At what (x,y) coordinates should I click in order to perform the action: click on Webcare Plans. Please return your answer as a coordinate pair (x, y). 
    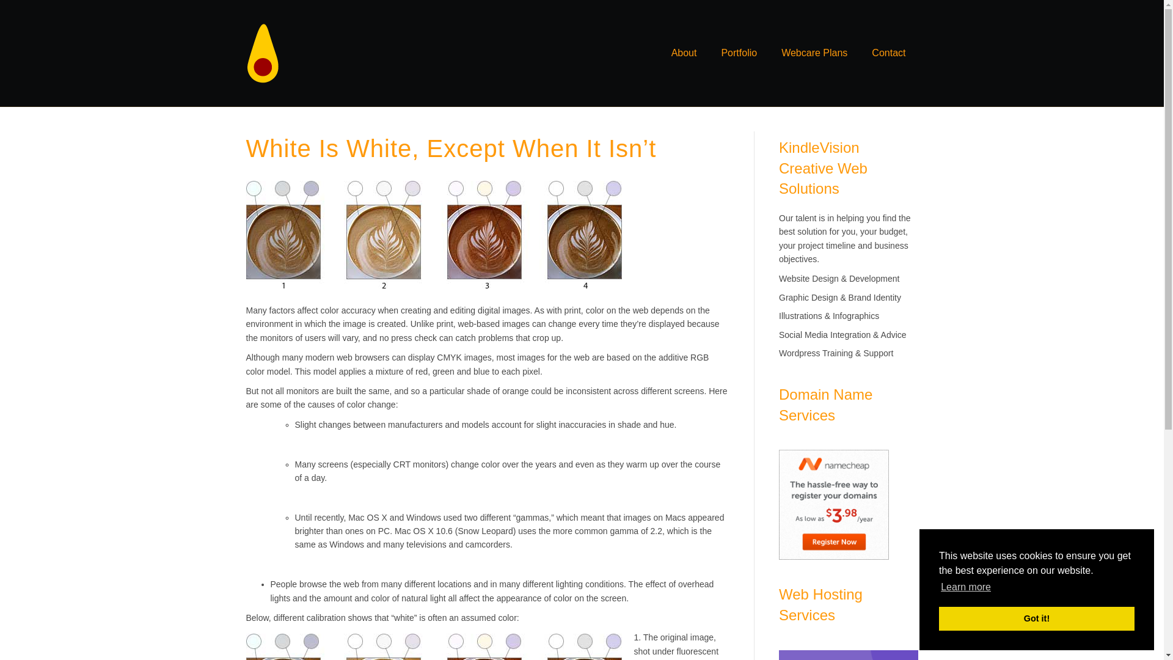
    Looking at the image, I should click on (814, 53).